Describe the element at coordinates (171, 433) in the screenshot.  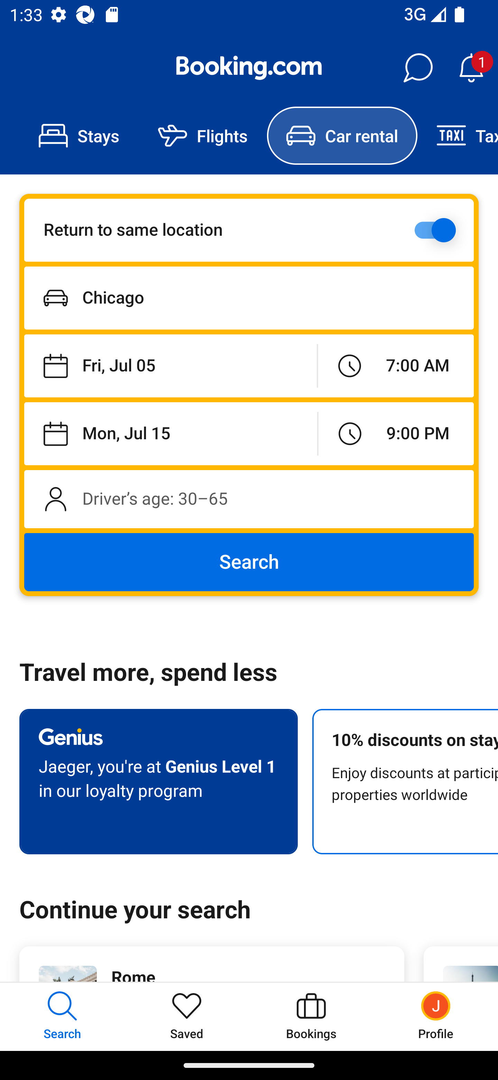
I see `Drop-off date: 2024-07-15` at that location.